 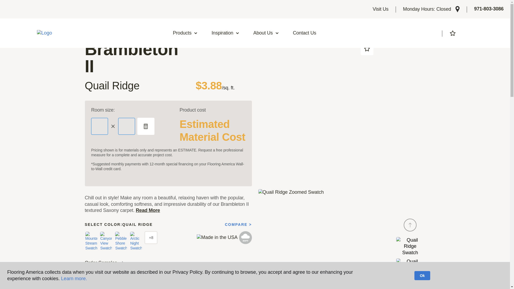 What do you see at coordinates (185, 33) in the screenshot?
I see `Products` at bounding box center [185, 33].